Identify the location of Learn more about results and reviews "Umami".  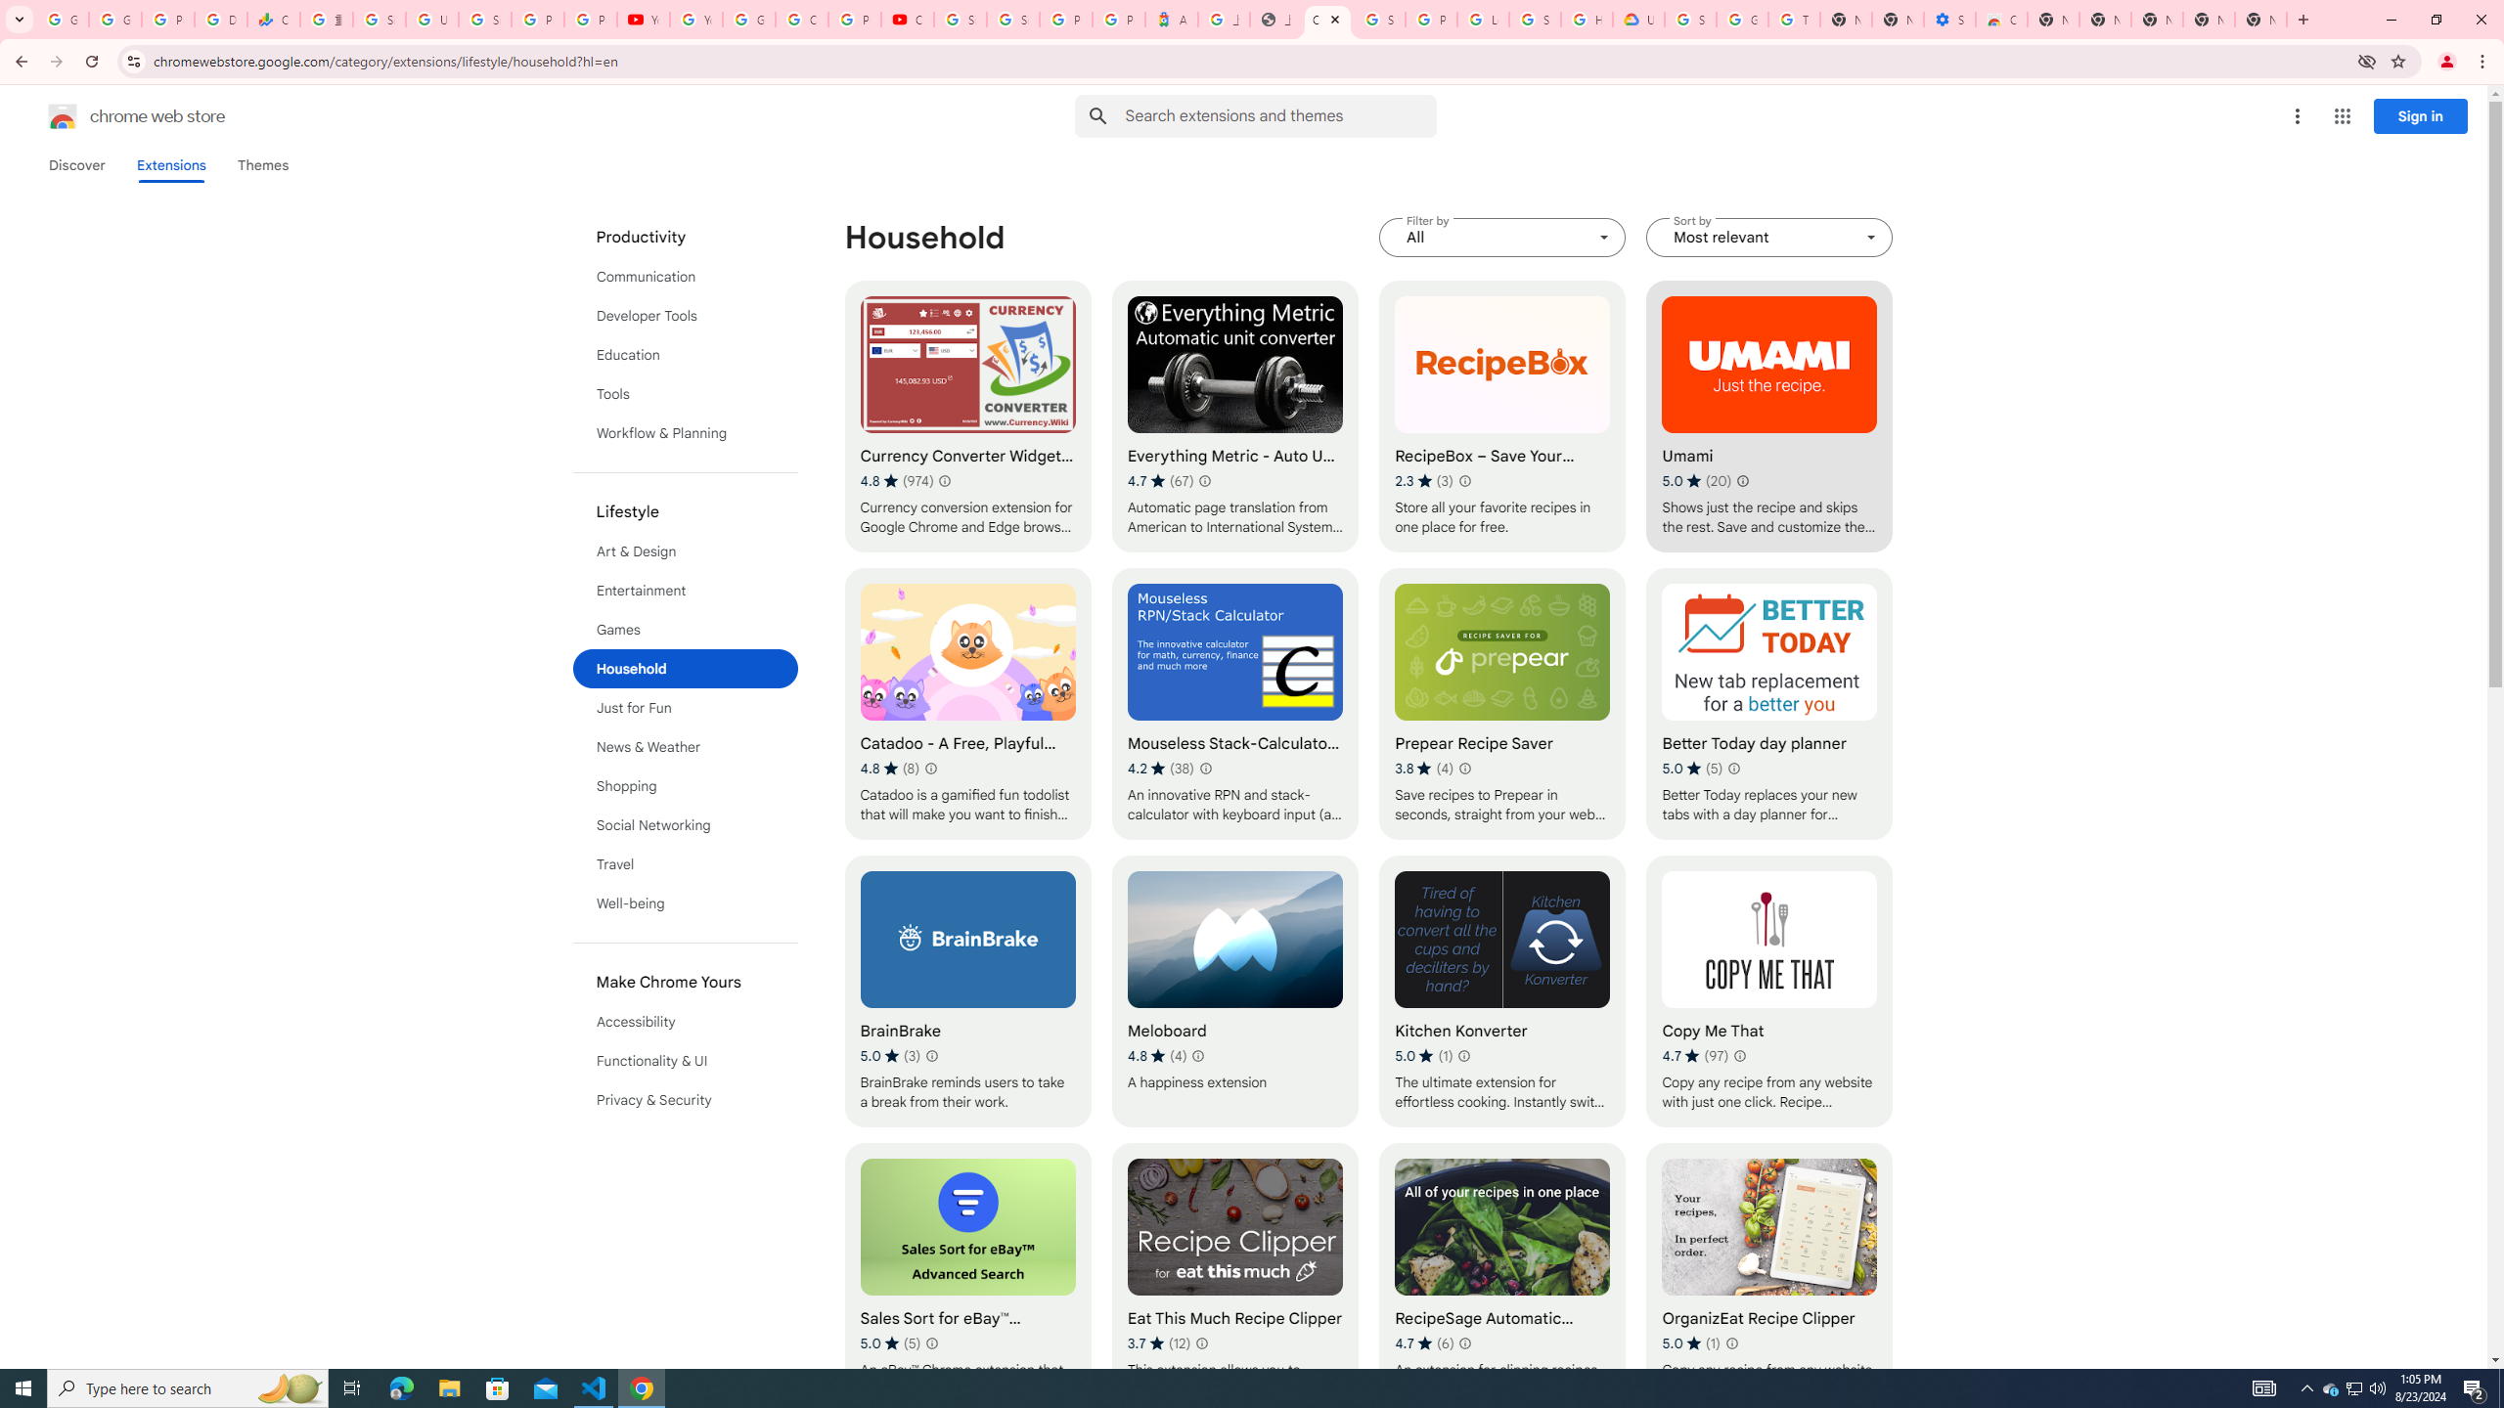
(1742, 480).